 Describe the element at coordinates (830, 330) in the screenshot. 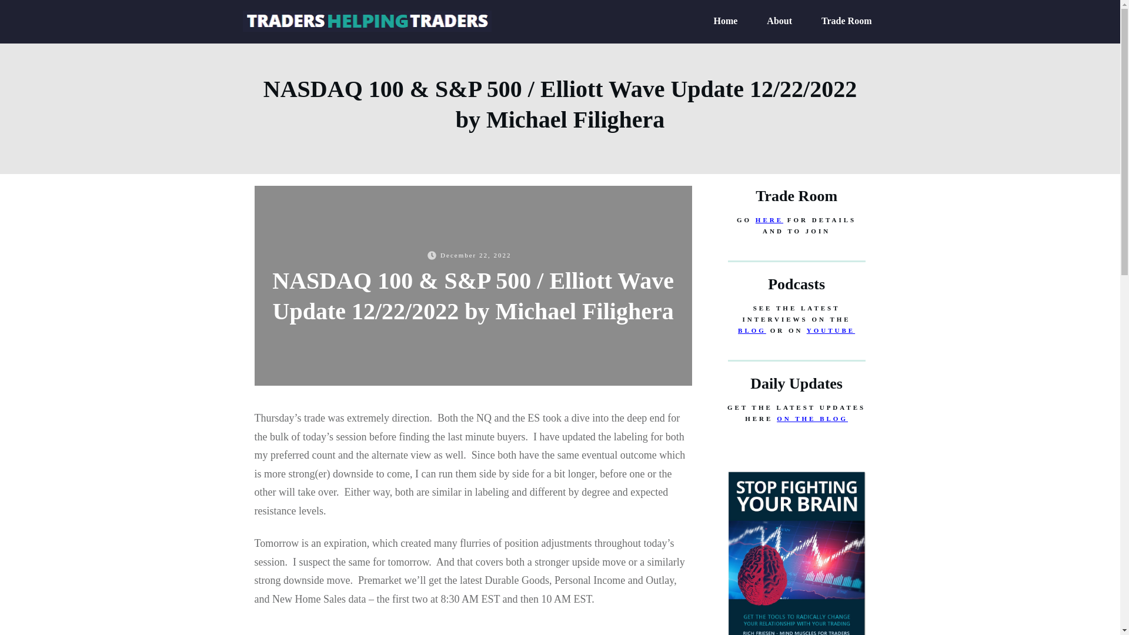

I see `YOUTUBE` at that location.